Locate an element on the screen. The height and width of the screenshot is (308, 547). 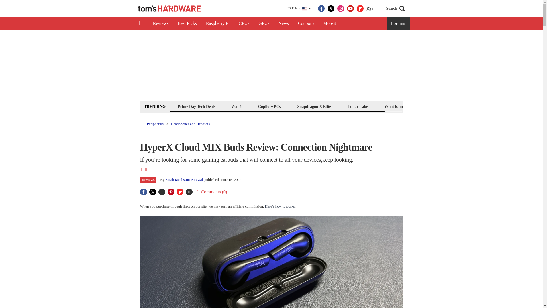
Coupons is located at coordinates (306, 23).